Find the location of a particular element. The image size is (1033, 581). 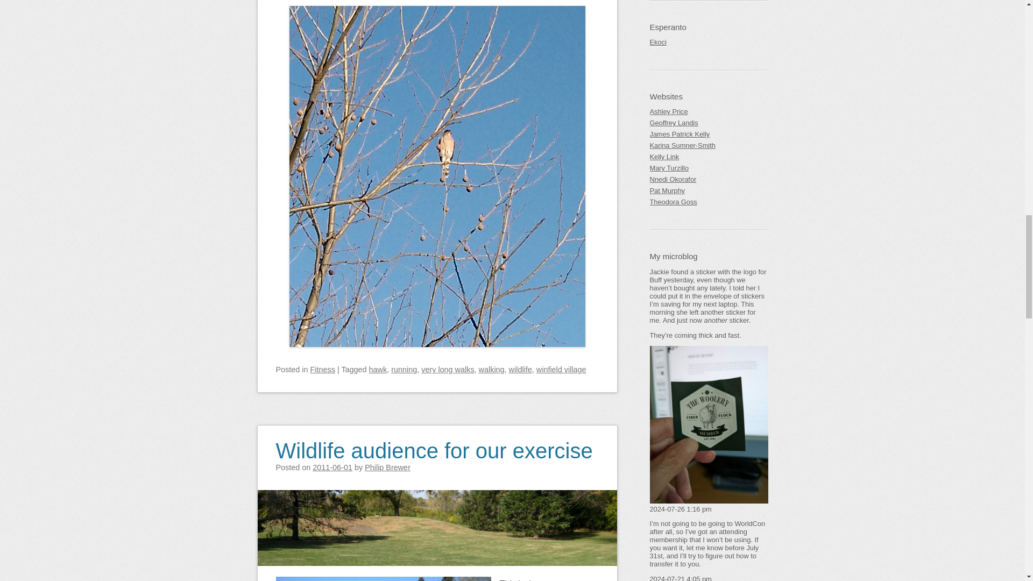

hawk is located at coordinates (378, 370).